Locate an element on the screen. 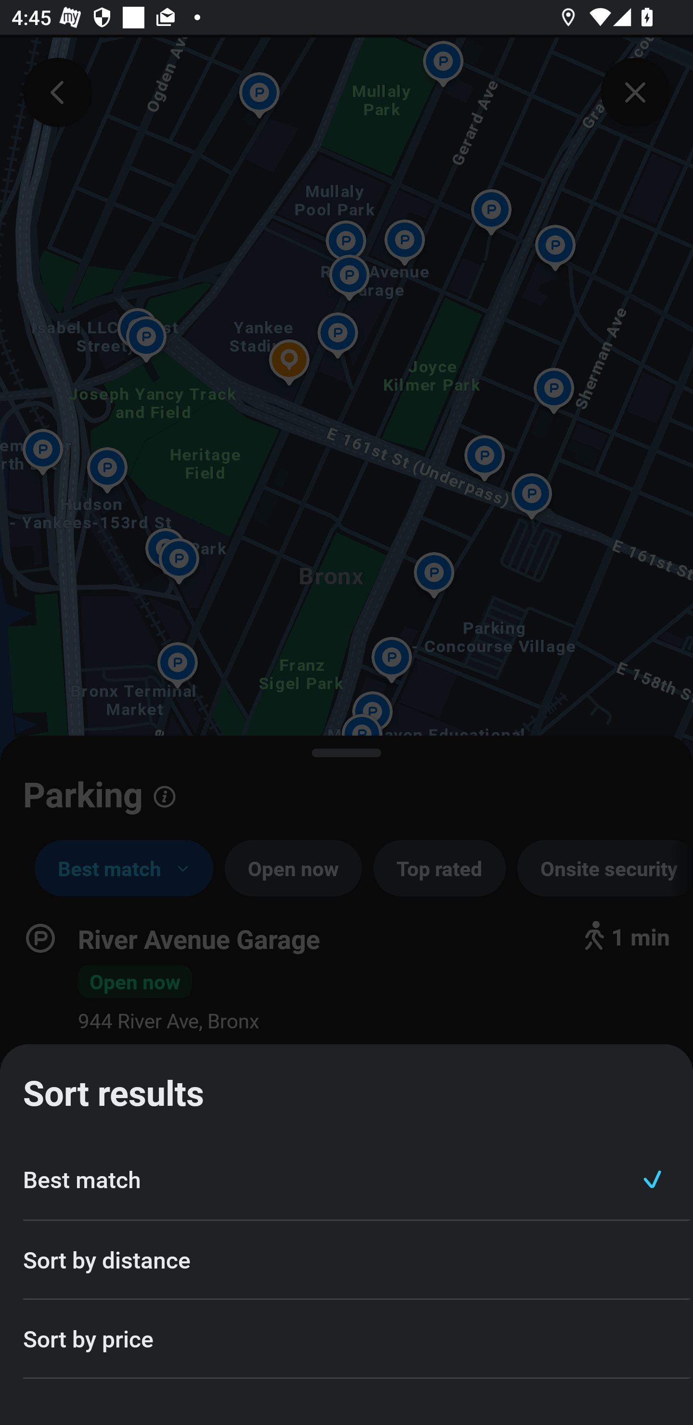  Sort by distance ACTION_CELL_TEXT is located at coordinates (346, 1260).